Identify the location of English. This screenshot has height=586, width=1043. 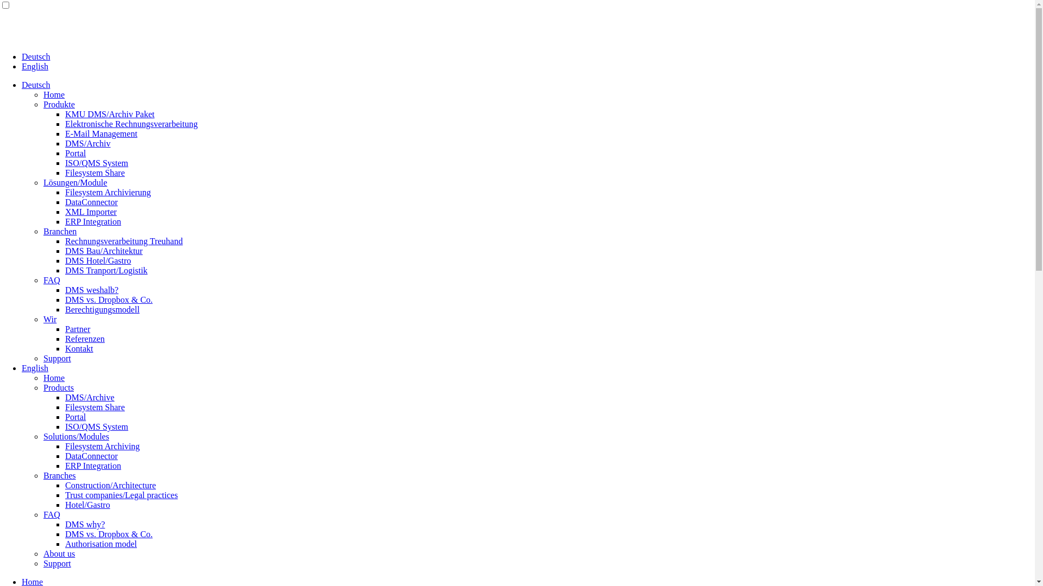
(35, 368).